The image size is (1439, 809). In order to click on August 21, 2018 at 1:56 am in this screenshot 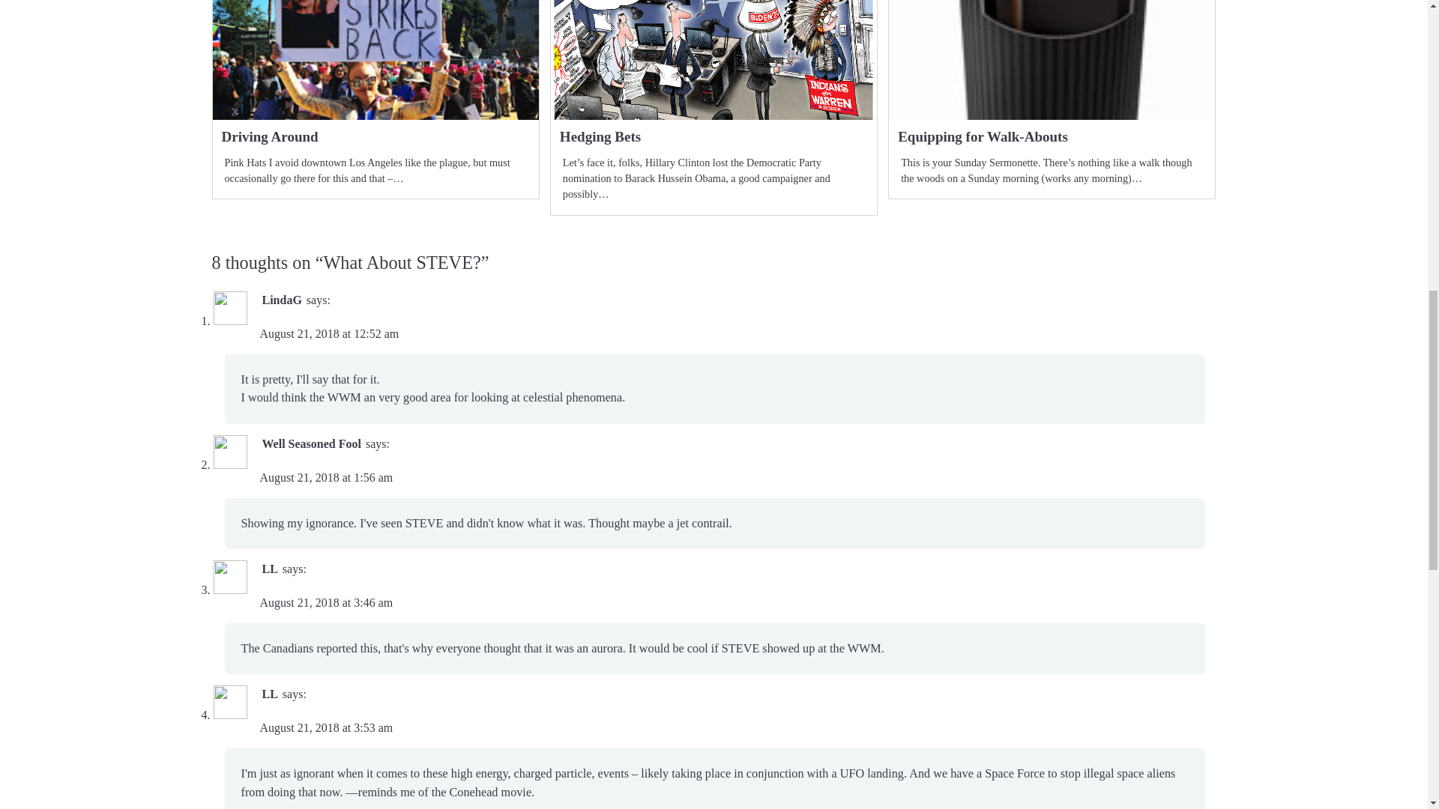, I will do `click(325, 476)`.